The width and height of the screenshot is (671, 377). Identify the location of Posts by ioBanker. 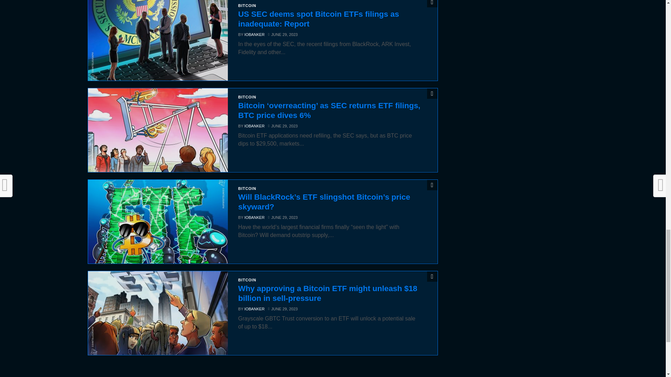
(254, 34).